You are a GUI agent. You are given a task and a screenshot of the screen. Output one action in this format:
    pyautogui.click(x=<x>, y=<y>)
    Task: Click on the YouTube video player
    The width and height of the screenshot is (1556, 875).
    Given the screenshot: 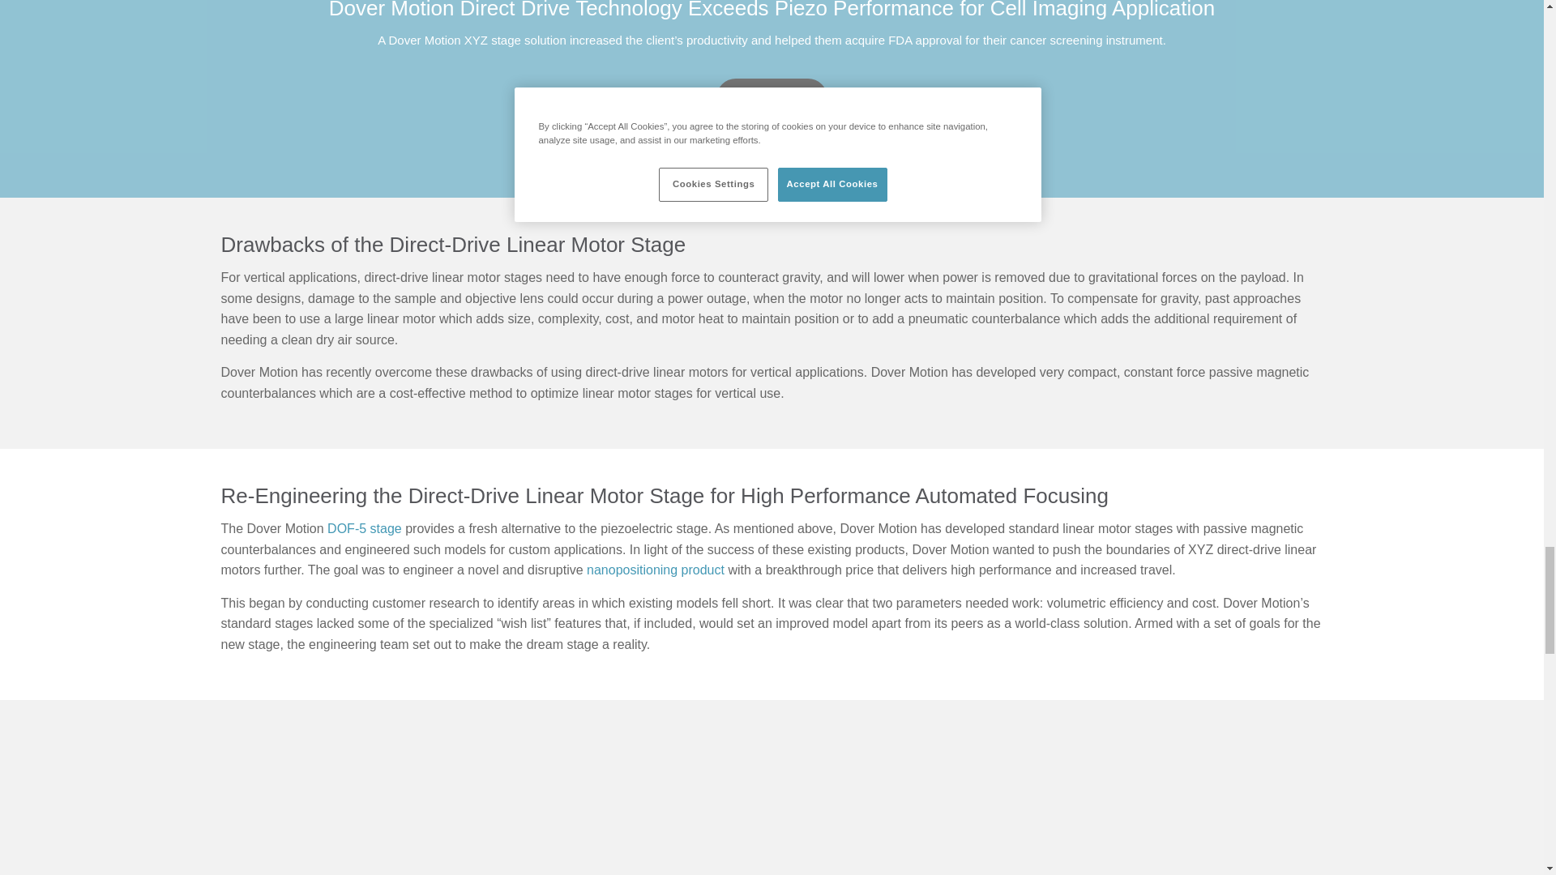 What is the action you would take?
    pyautogui.click(x=592, y=804)
    